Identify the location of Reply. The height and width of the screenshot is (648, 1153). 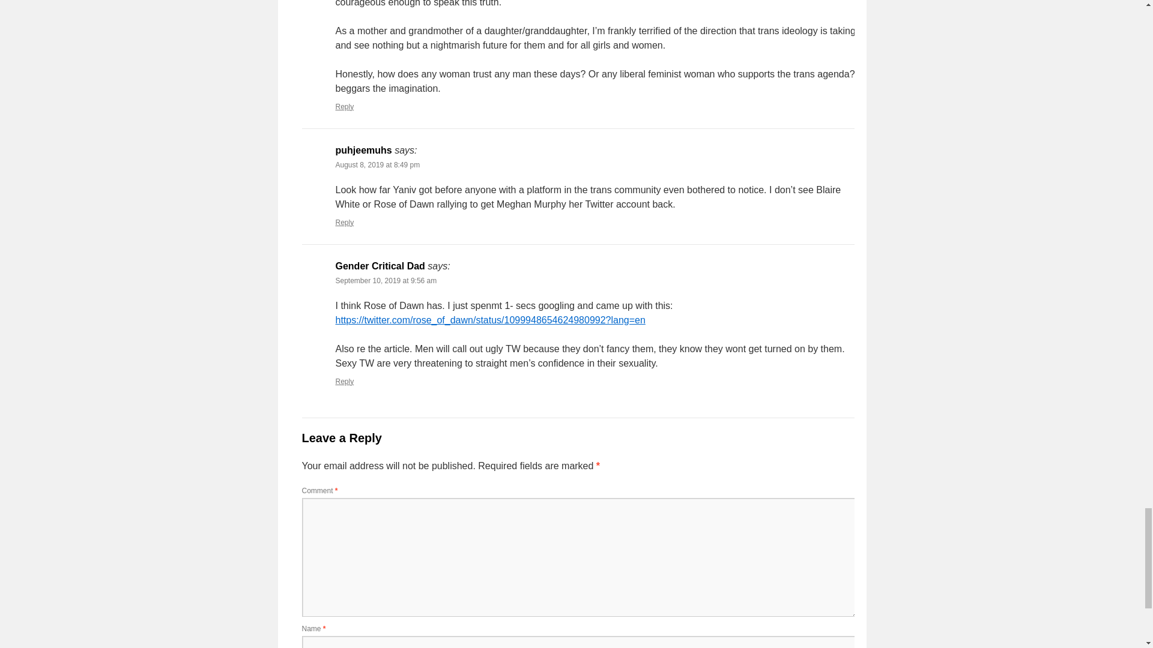
(345, 381).